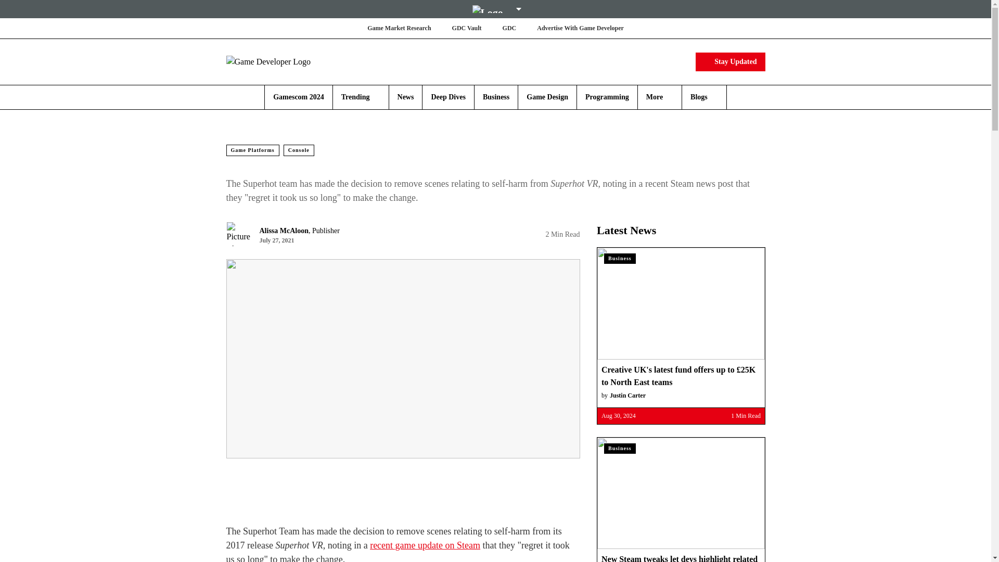 The image size is (999, 562). Describe the element at coordinates (547, 97) in the screenshot. I see `Game Design` at that location.